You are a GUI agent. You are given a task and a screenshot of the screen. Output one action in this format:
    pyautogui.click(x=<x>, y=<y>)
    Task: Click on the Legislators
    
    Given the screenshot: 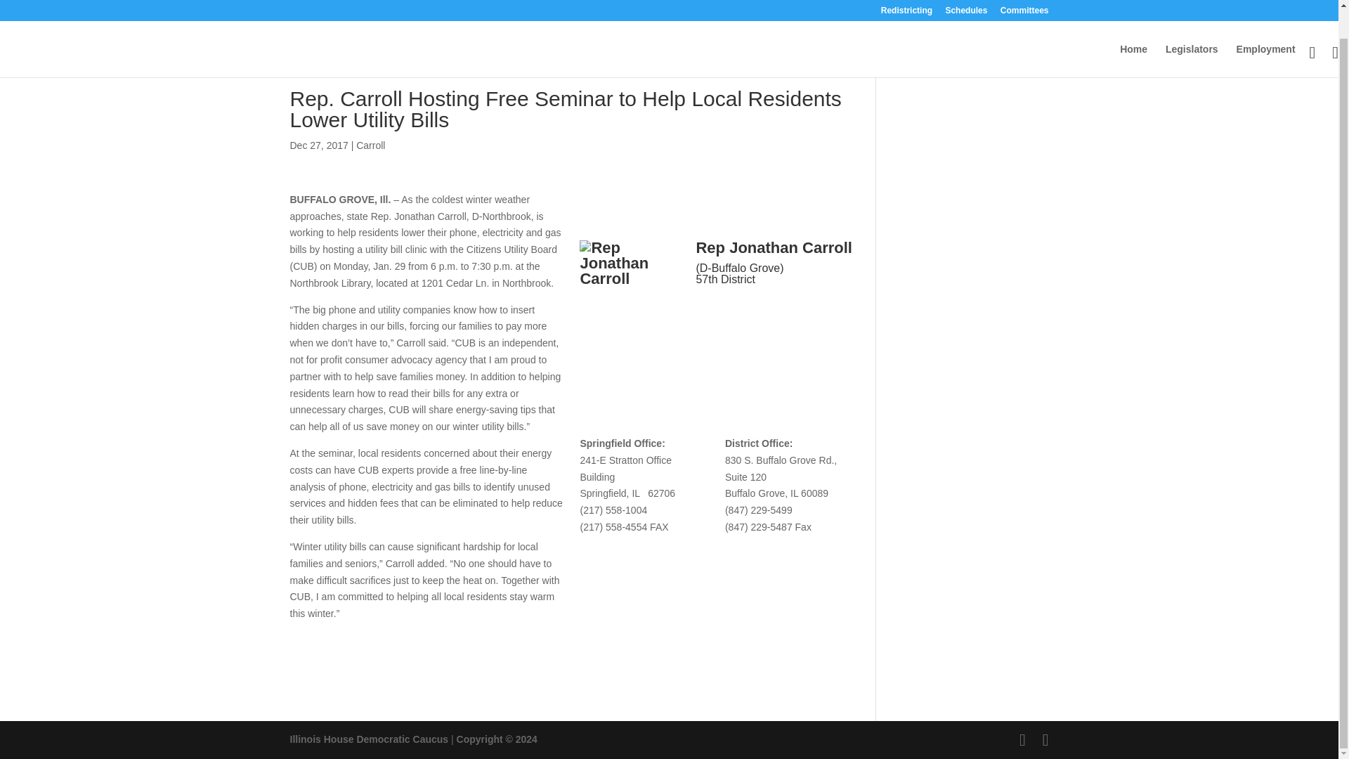 What is the action you would take?
    pyautogui.click(x=1192, y=30)
    